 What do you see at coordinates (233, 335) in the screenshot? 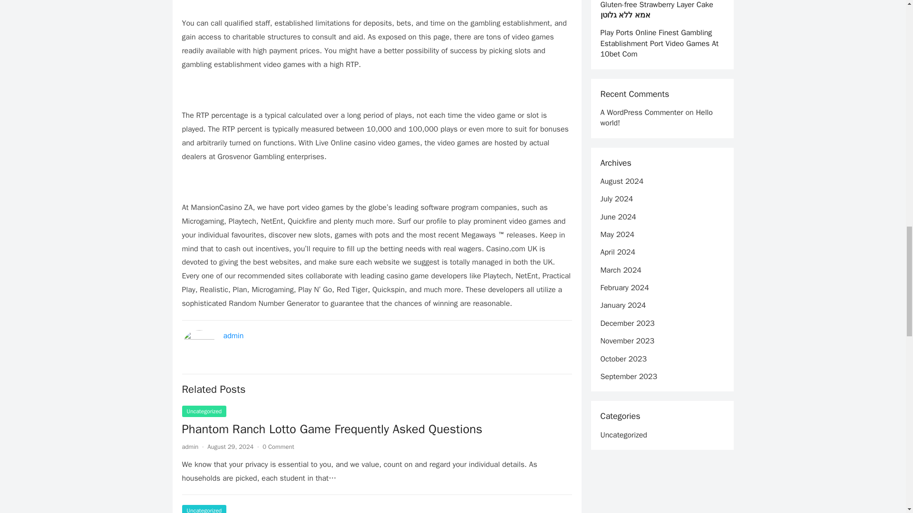
I see `admin` at bounding box center [233, 335].